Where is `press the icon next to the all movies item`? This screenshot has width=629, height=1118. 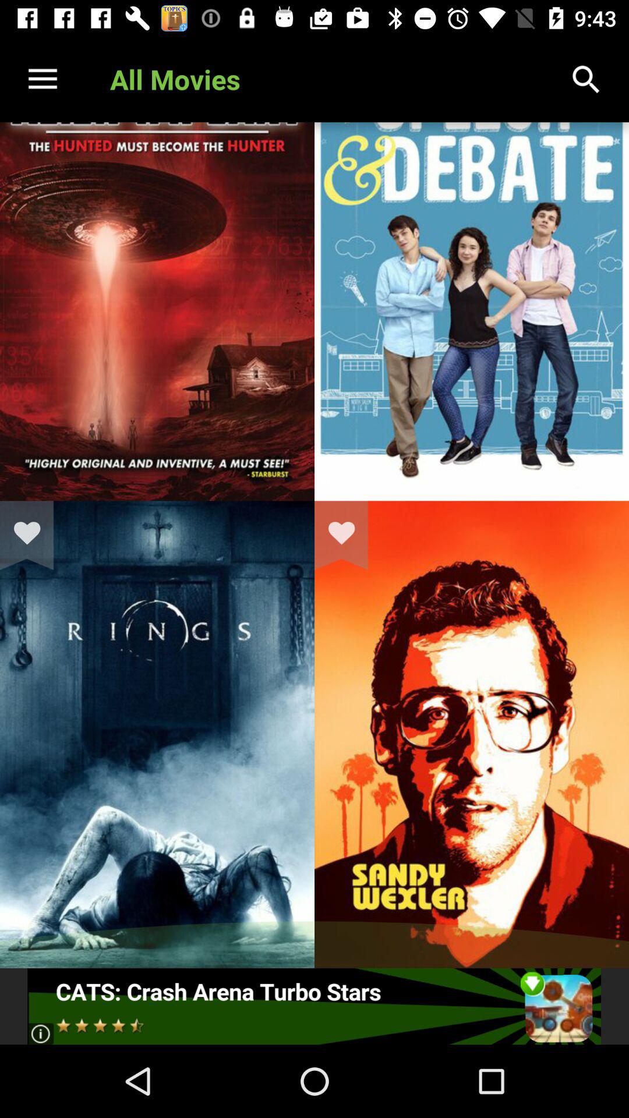 press the icon next to the all movies item is located at coordinates (43, 79).